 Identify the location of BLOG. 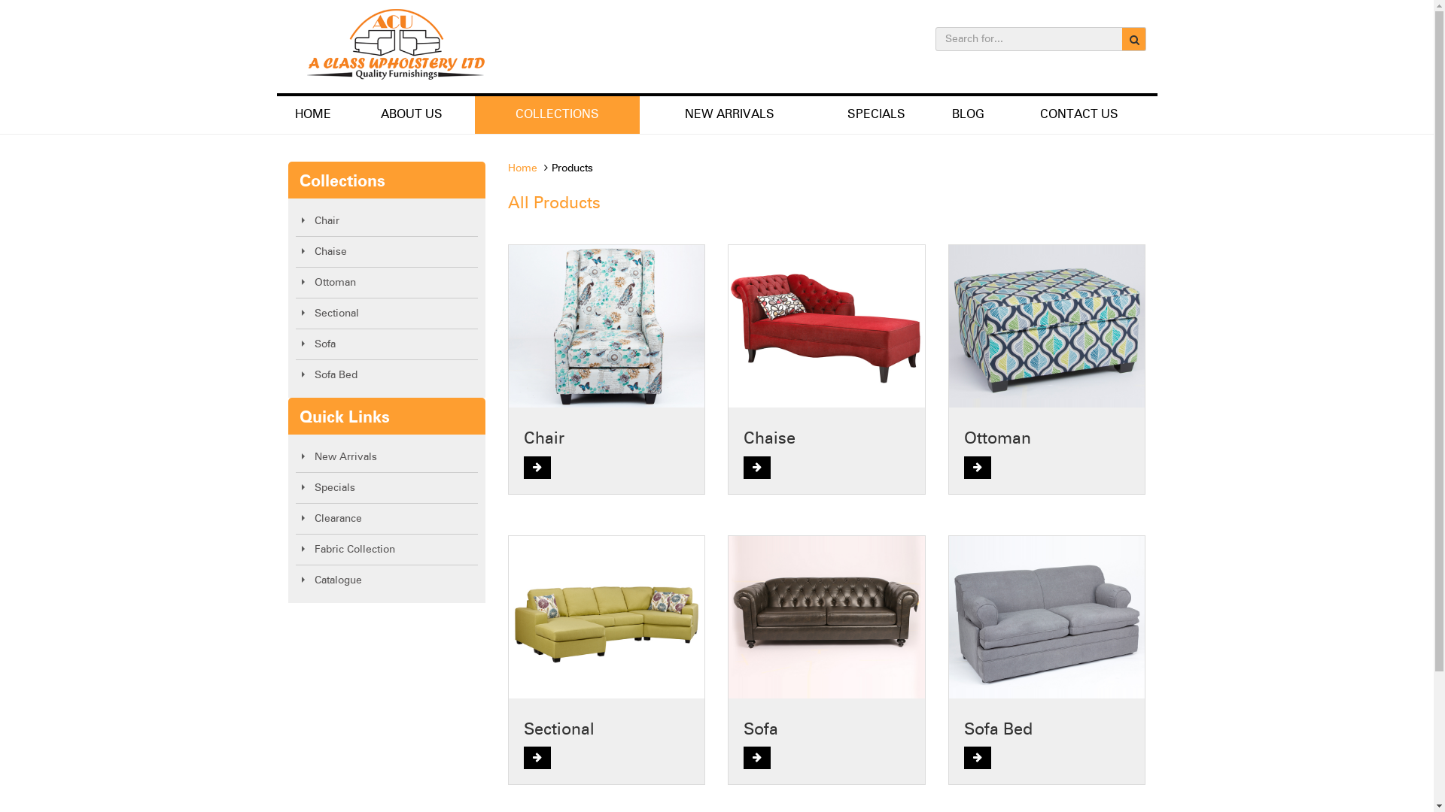
(968, 115).